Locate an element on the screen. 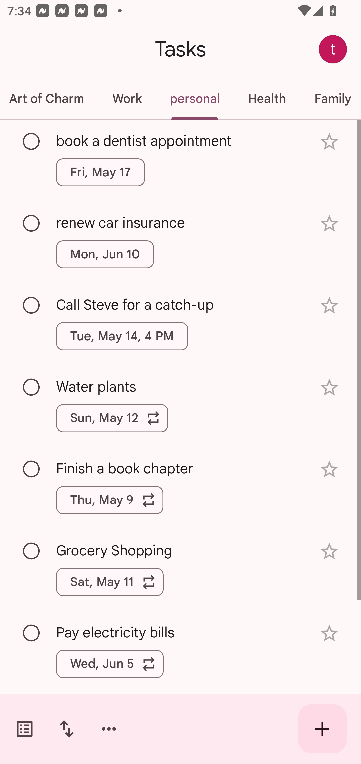  Health is located at coordinates (267, 99).